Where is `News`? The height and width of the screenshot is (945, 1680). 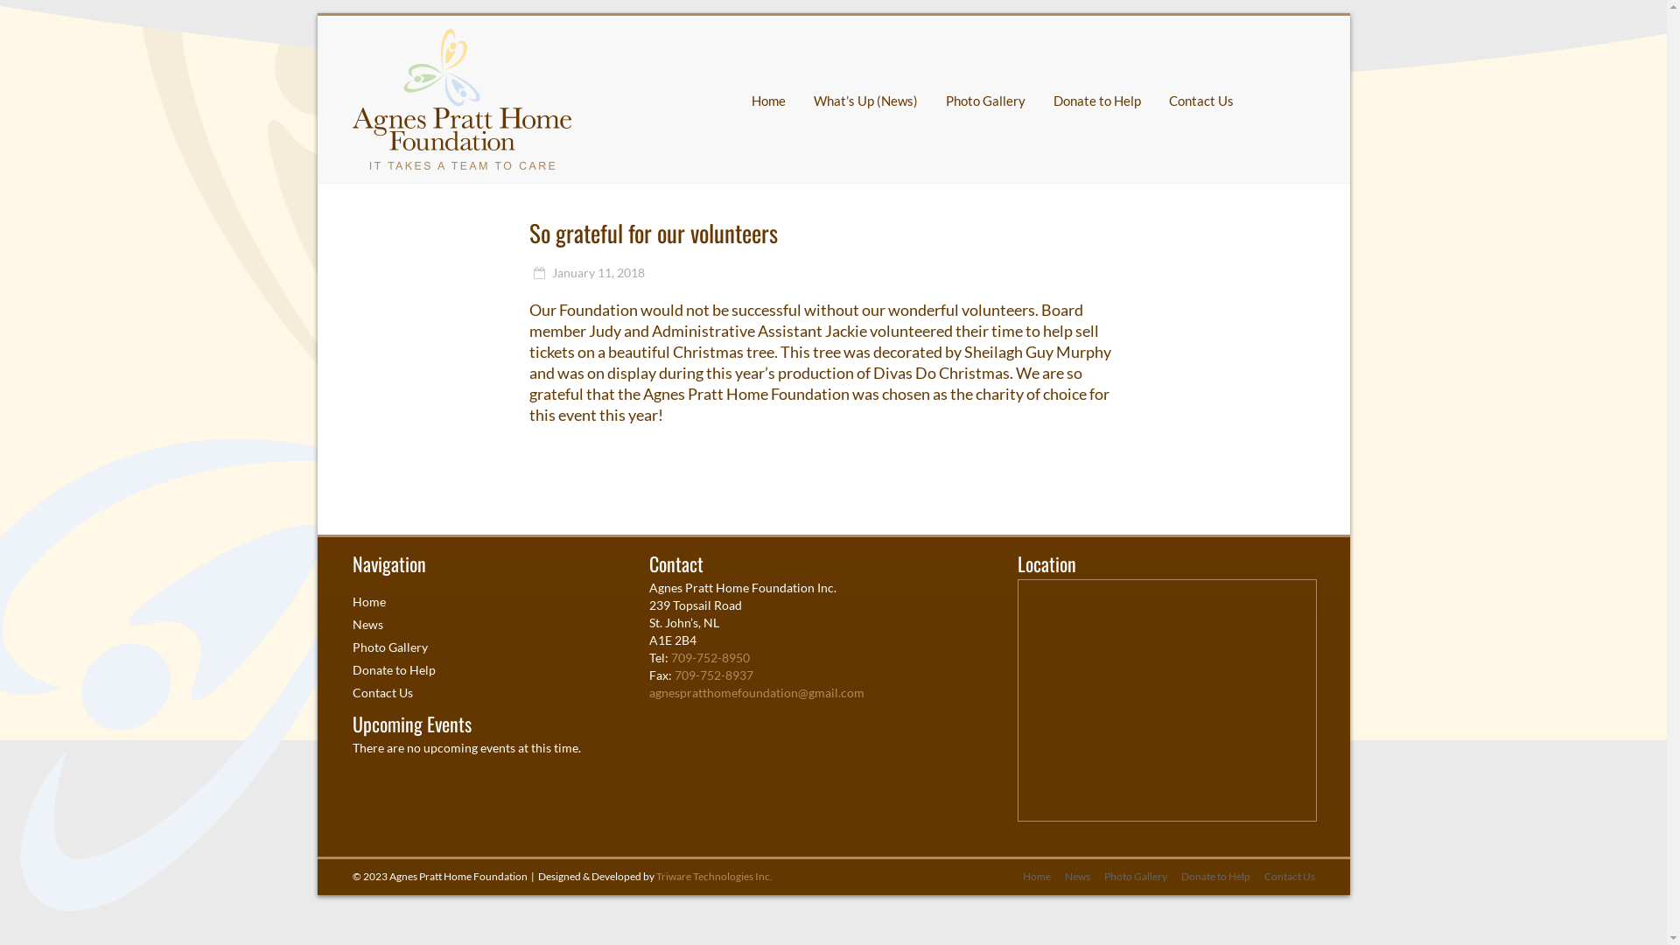 News is located at coordinates (1069, 877).